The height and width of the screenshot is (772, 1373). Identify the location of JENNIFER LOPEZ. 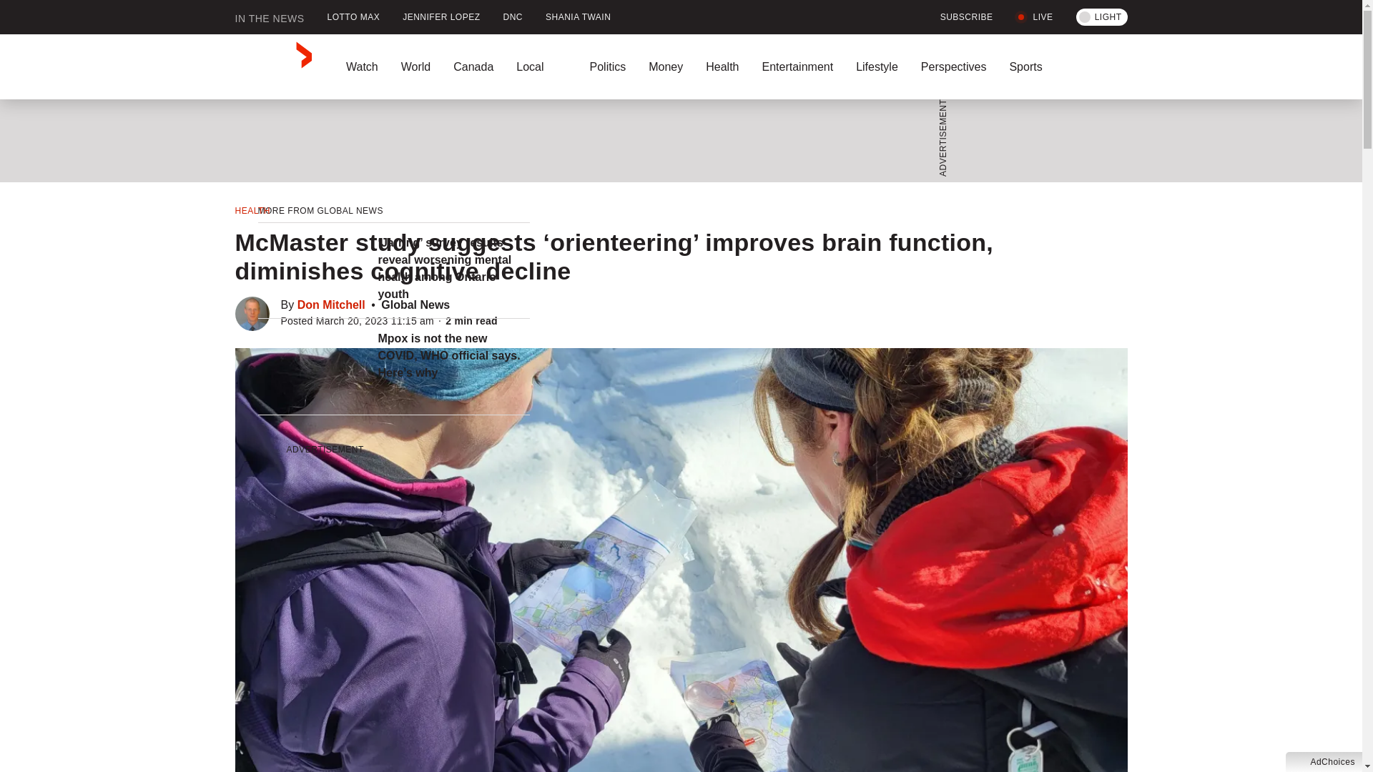
(441, 17).